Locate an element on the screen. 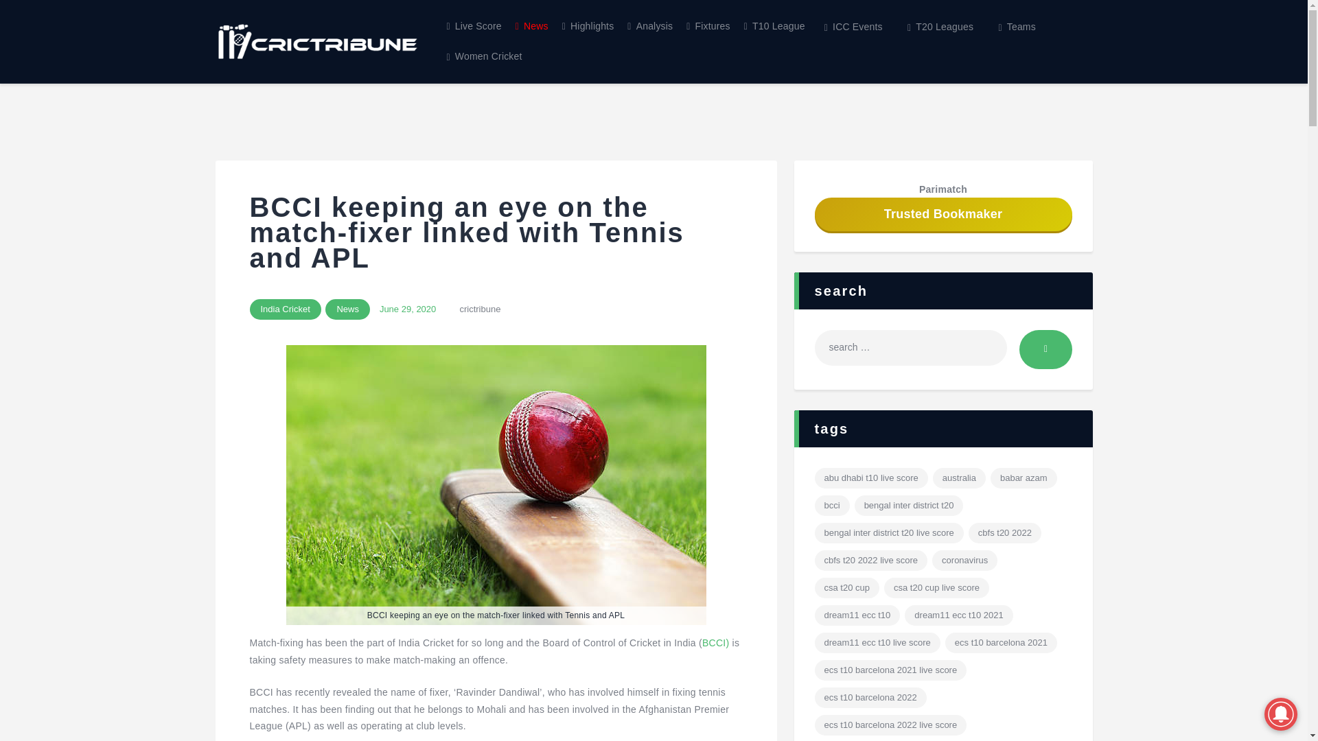  Highlights is located at coordinates (588, 26).